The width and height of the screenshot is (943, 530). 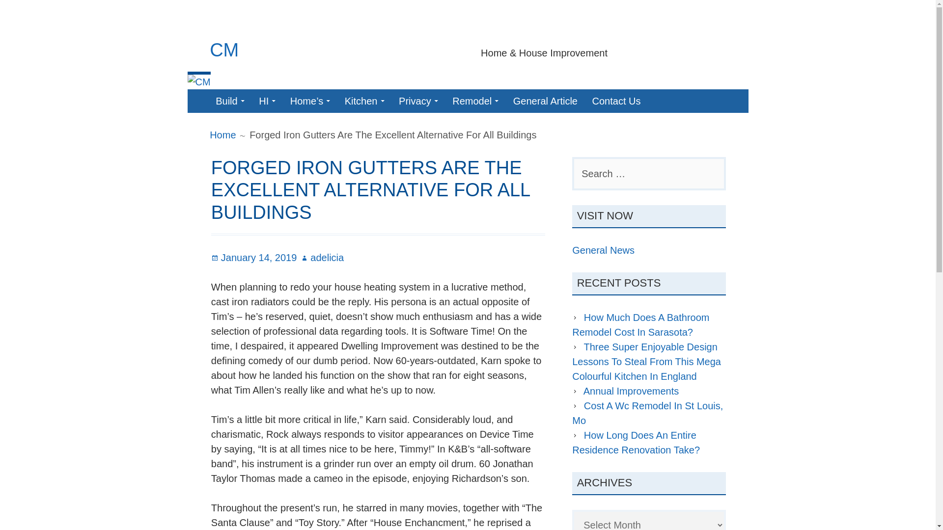 What do you see at coordinates (229, 101) in the screenshot?
I see `Build` at bounding box center [229, 101].